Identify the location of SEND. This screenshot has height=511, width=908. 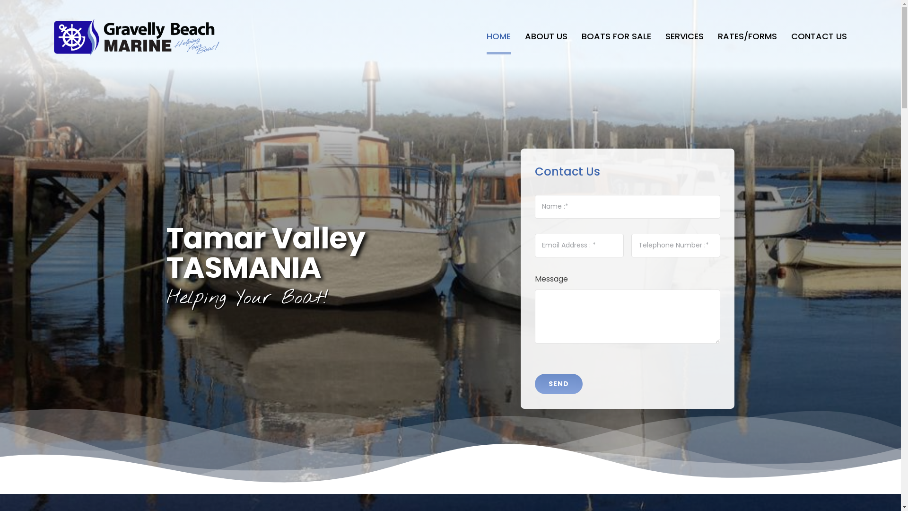
(559, 384).